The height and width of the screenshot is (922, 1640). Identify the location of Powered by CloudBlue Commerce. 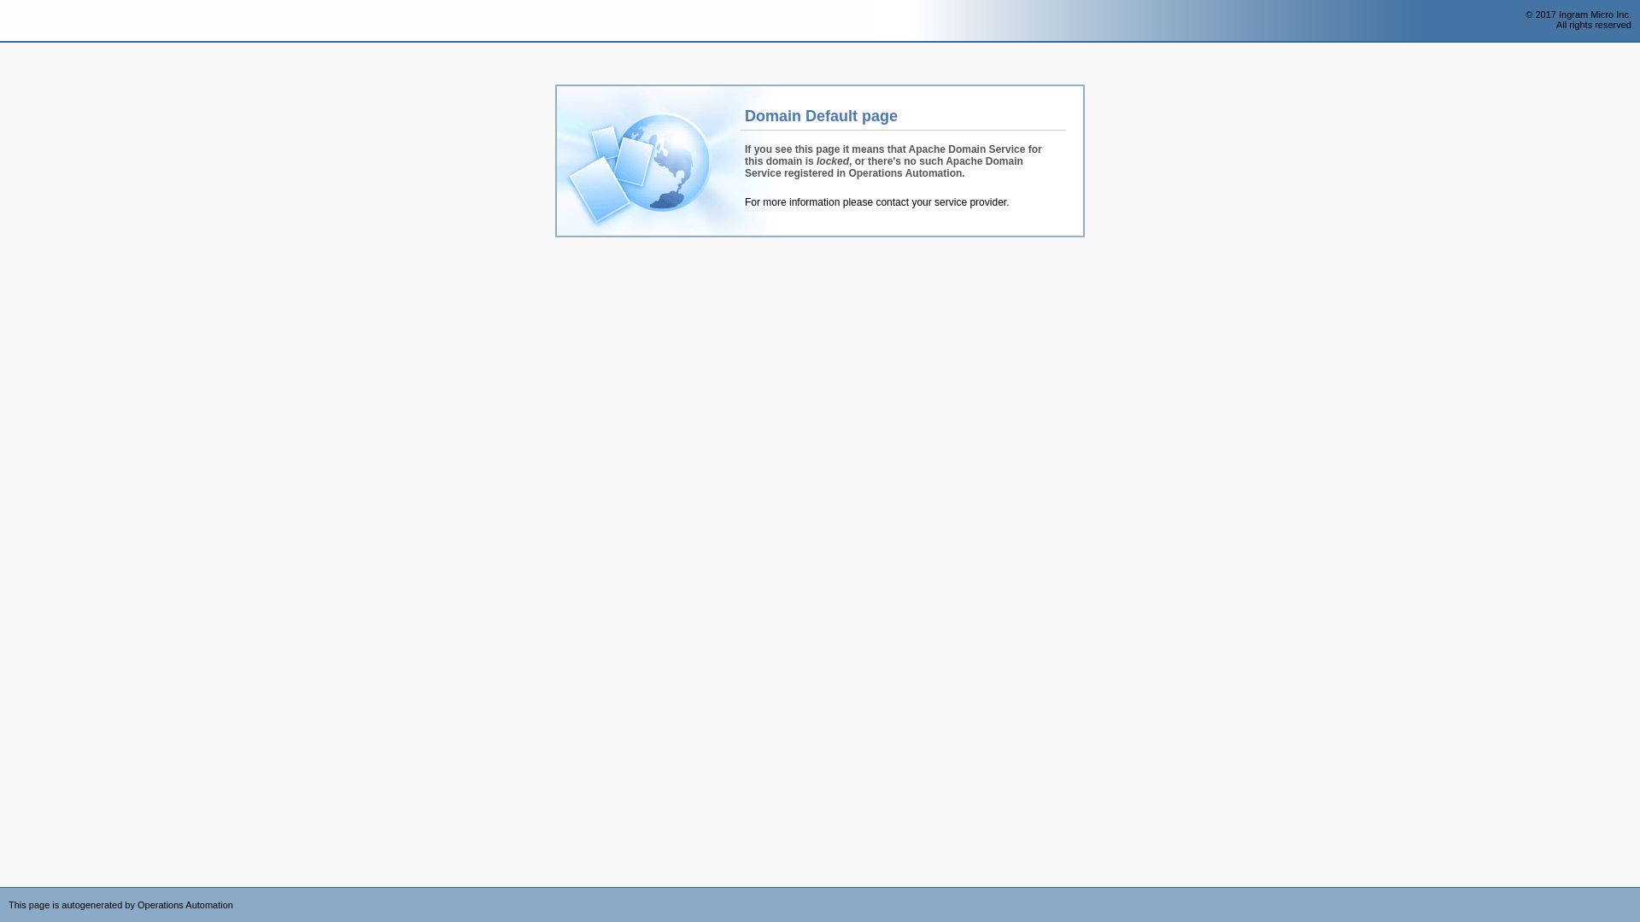
(1631, 893).